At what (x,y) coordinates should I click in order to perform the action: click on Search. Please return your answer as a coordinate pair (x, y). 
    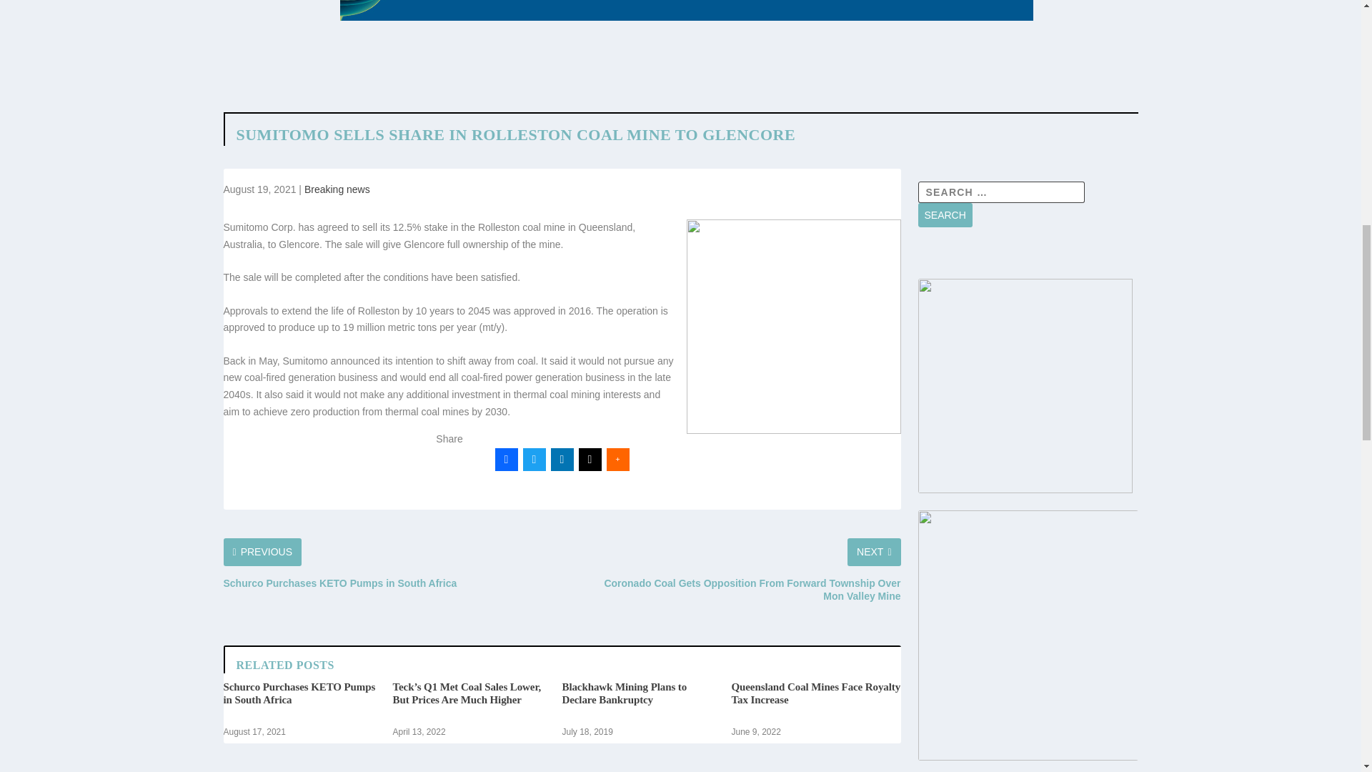
    Looking at the image, I should click on (945, 214).